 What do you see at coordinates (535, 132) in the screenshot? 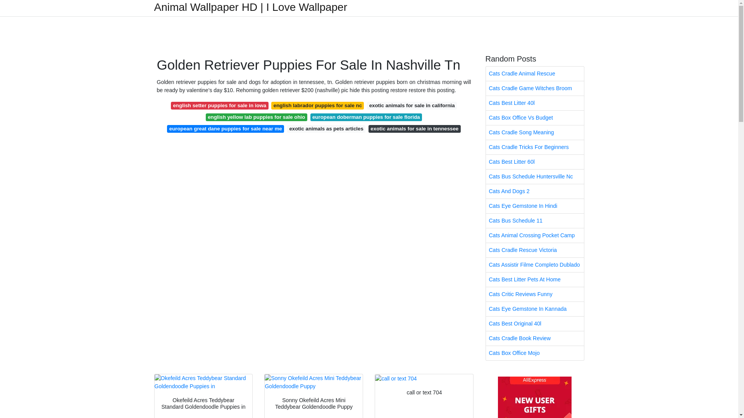
I see `Cats Cradle Song Meaning` at bounding box center [535, 132].